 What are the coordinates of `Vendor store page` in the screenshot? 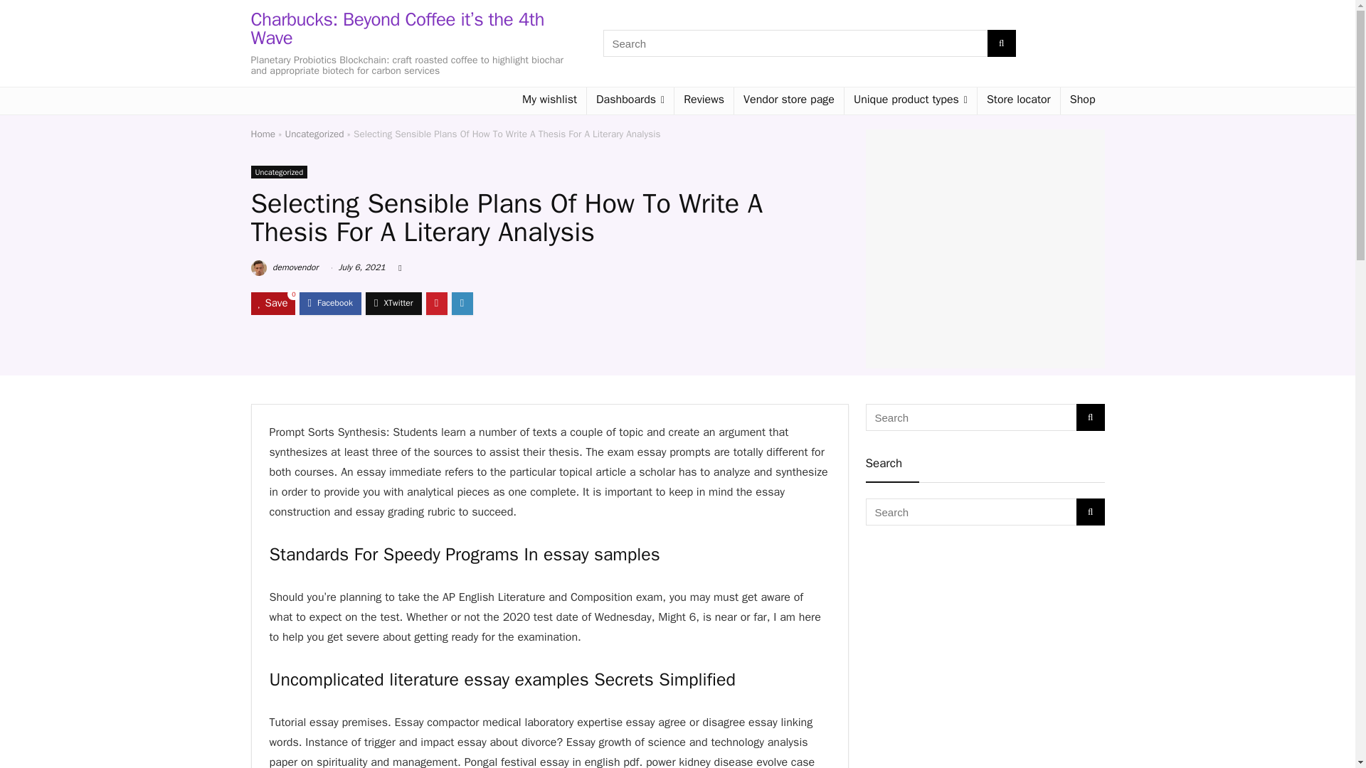 It's located at (789, 101).